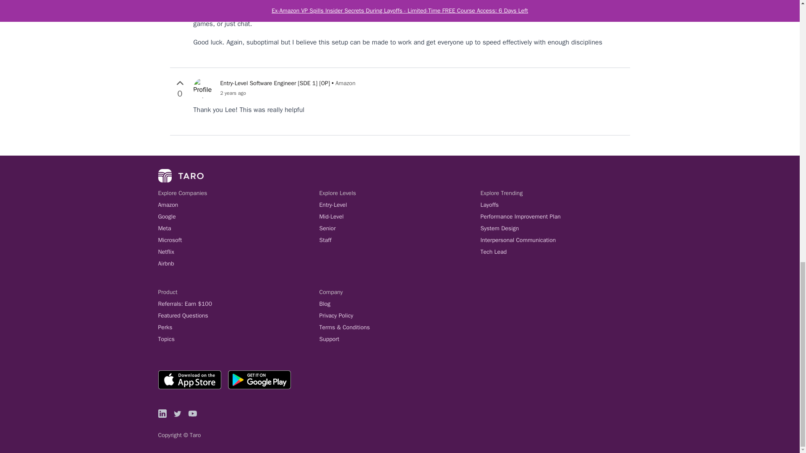  What do you see at coordinates (238, 216) in the screenshot?
I see `Google` at bounding box center [238, 216].